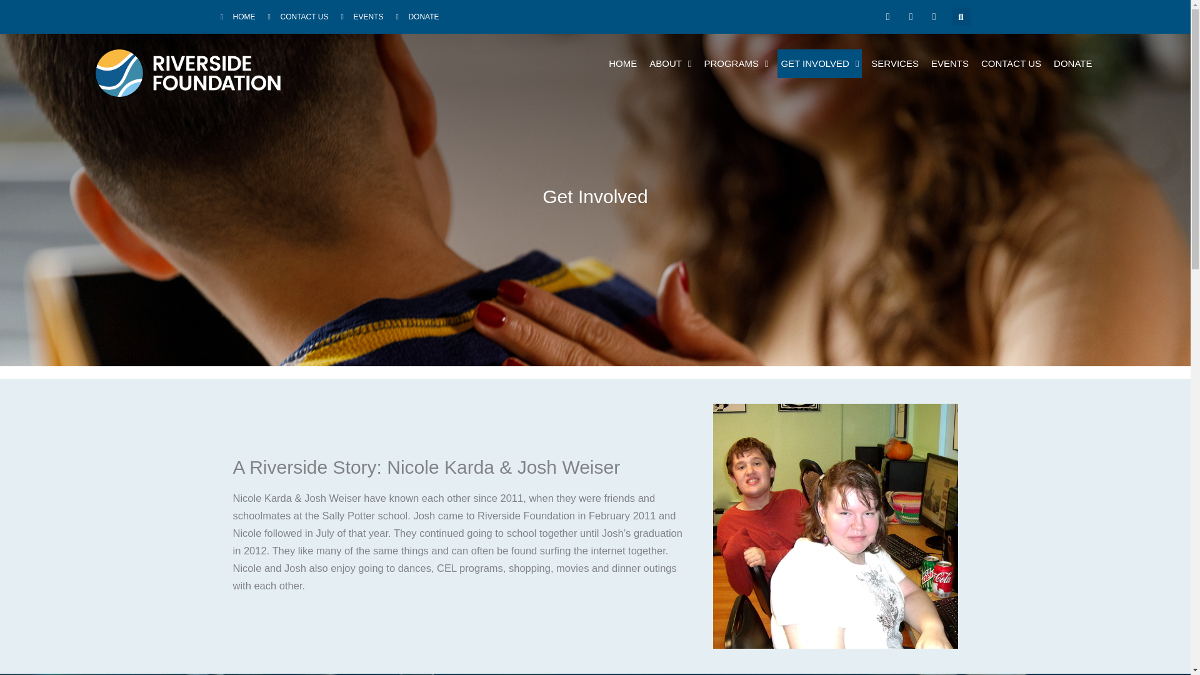 This screenshot has width=1200, height=675. Describe the element at coordinates (622, 64) in the screenshot. I see `HOME` at that location.